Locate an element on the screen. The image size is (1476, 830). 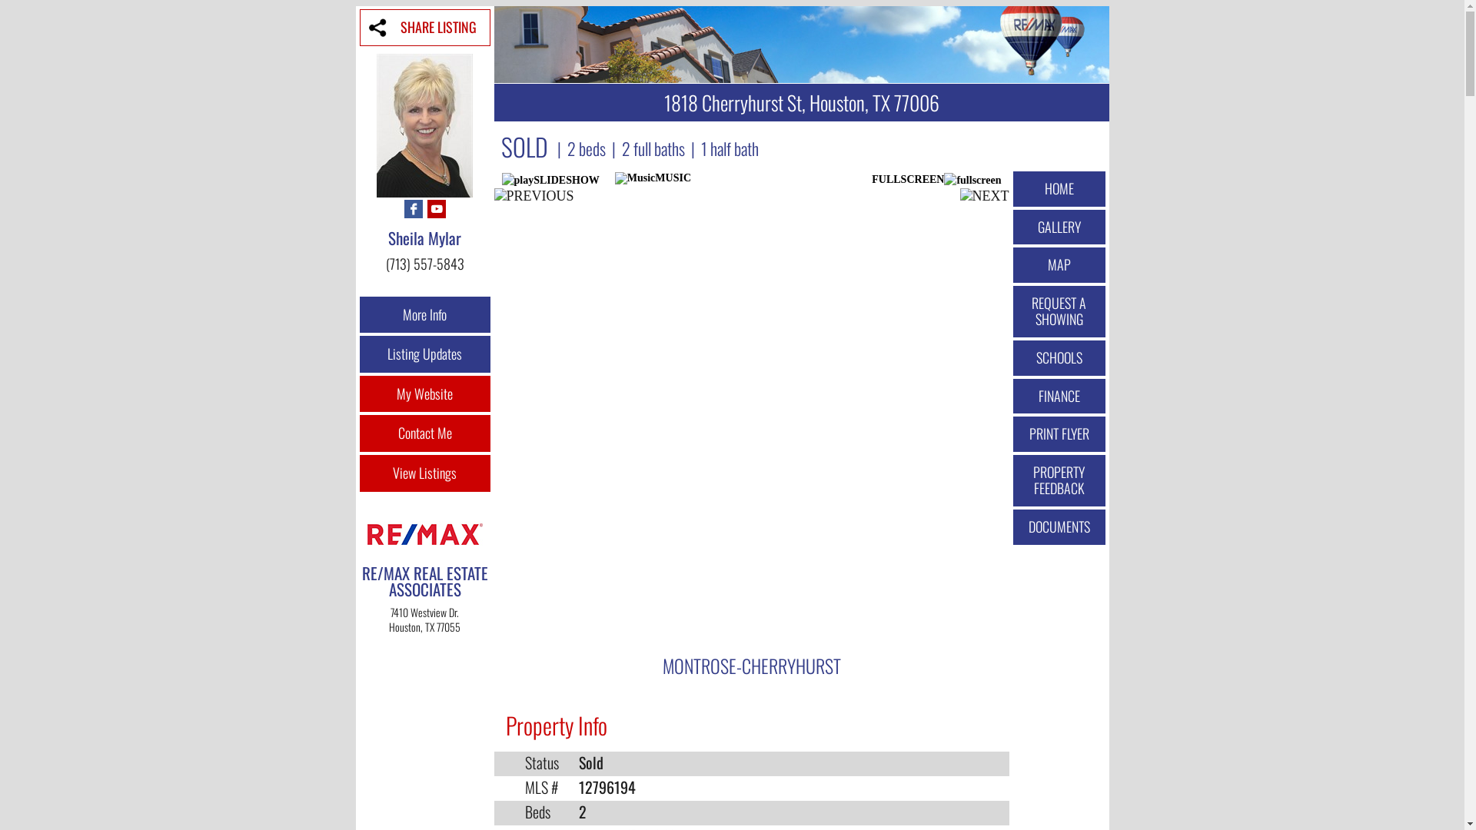
SCHOOLS is located at coordinates (1059, 358).